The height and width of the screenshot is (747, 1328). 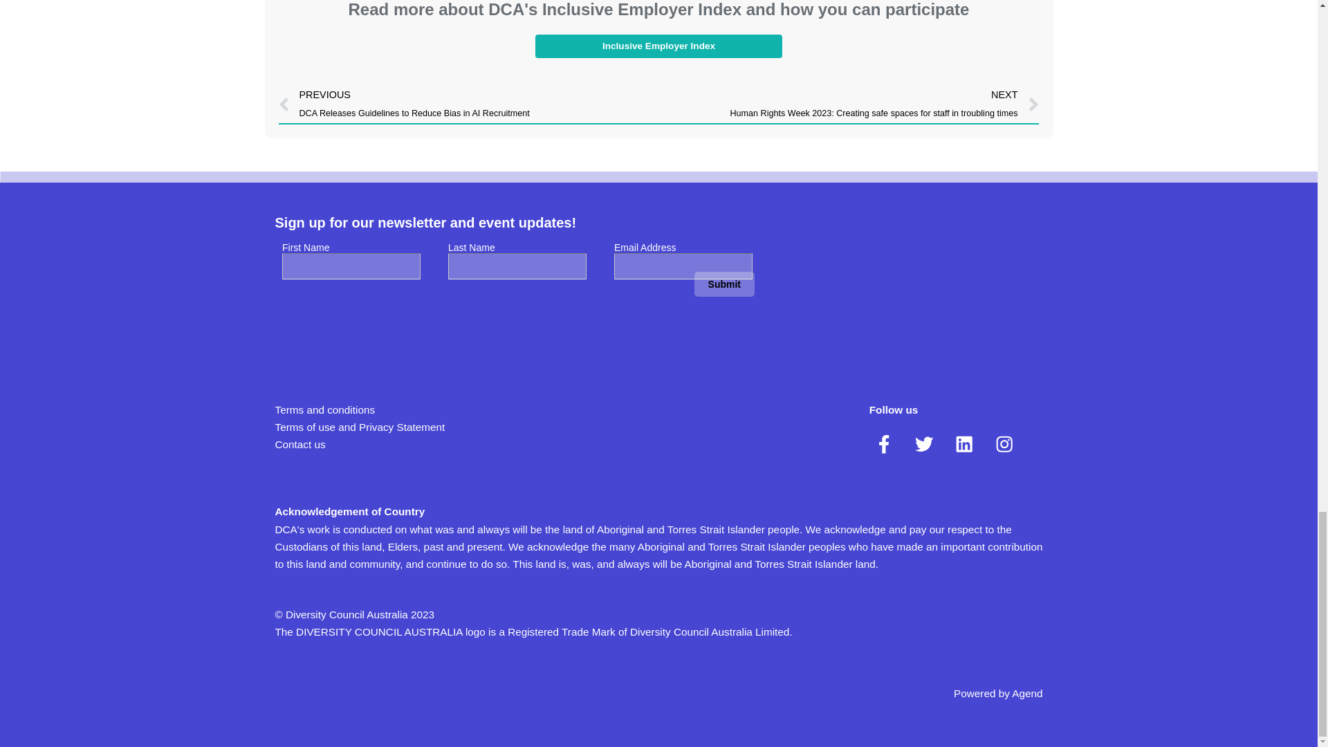 I want to click on Instagram, so click(x=1004, y=443).